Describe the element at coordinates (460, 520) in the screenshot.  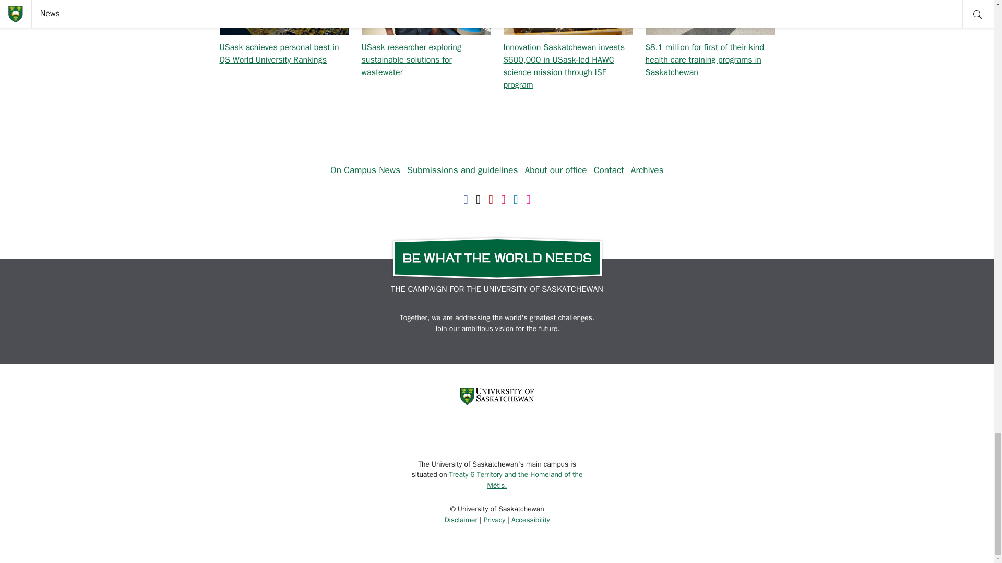
I see `Disclaimer` at that location.